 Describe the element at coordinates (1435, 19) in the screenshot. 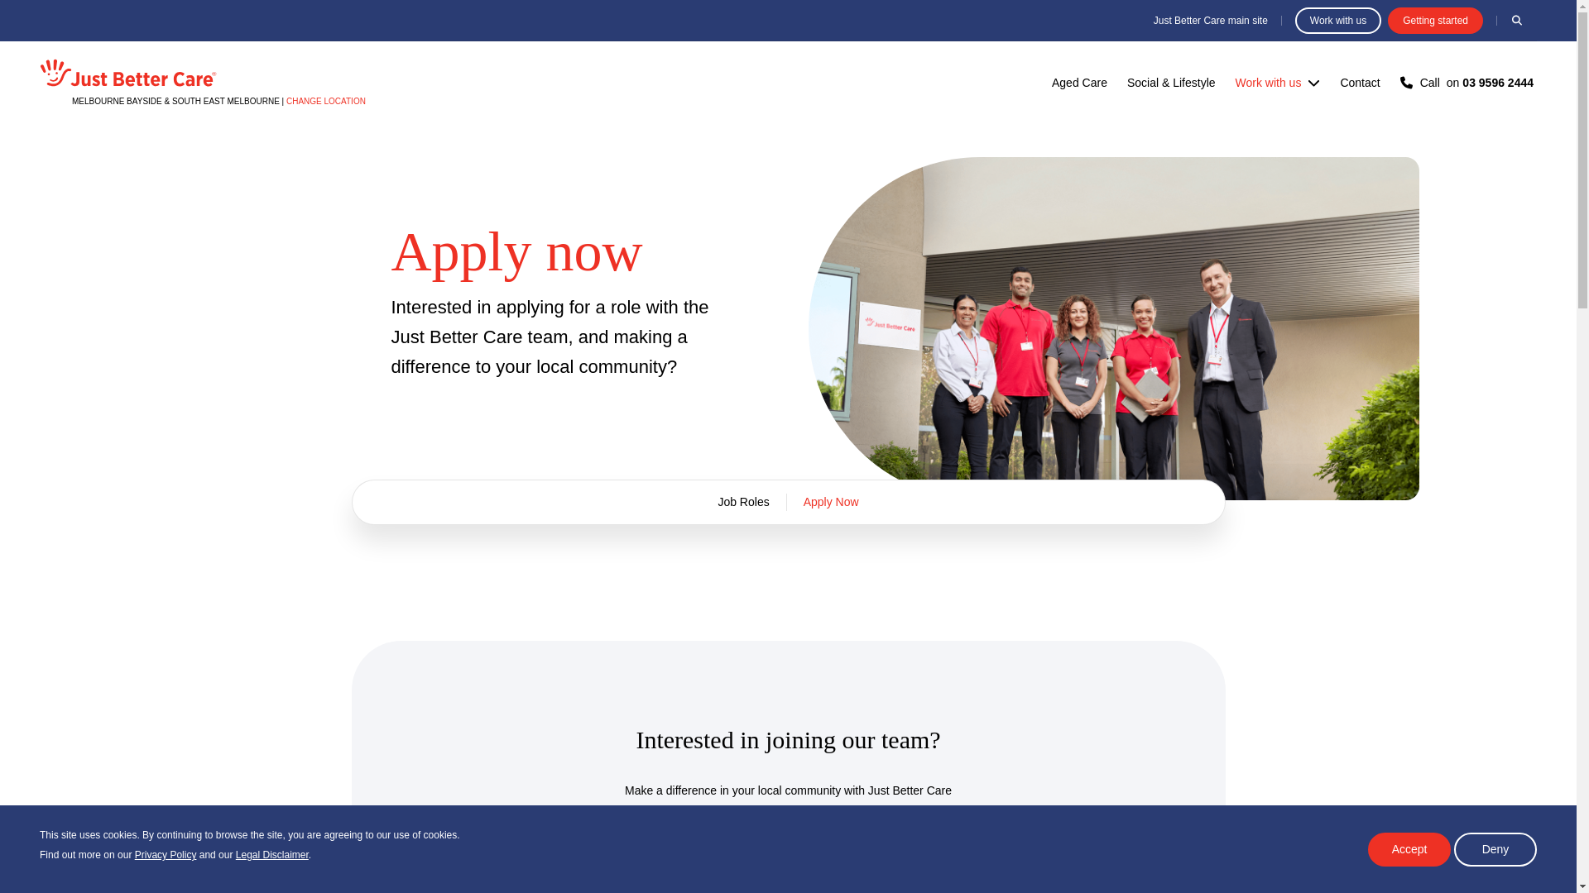

I see `Apply Now` at that location.